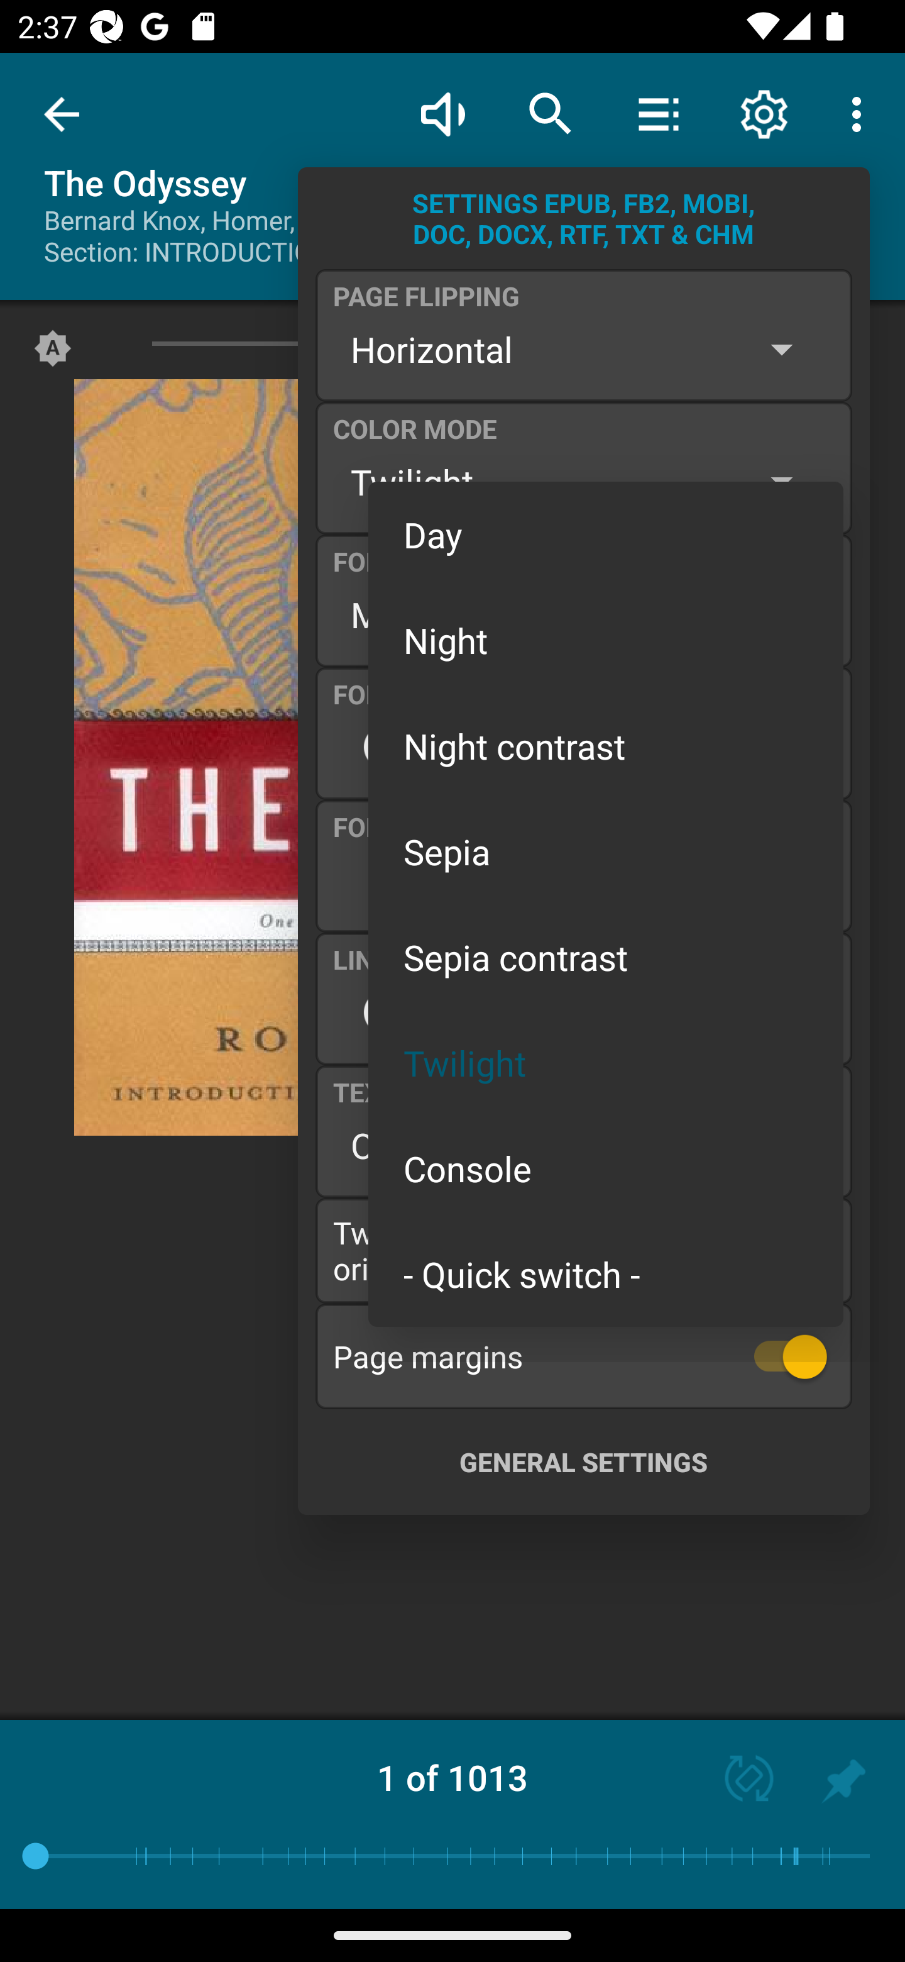 The width and height of the screenshot is (905, 1962). I want to click on Sepia, so click(606, 851).